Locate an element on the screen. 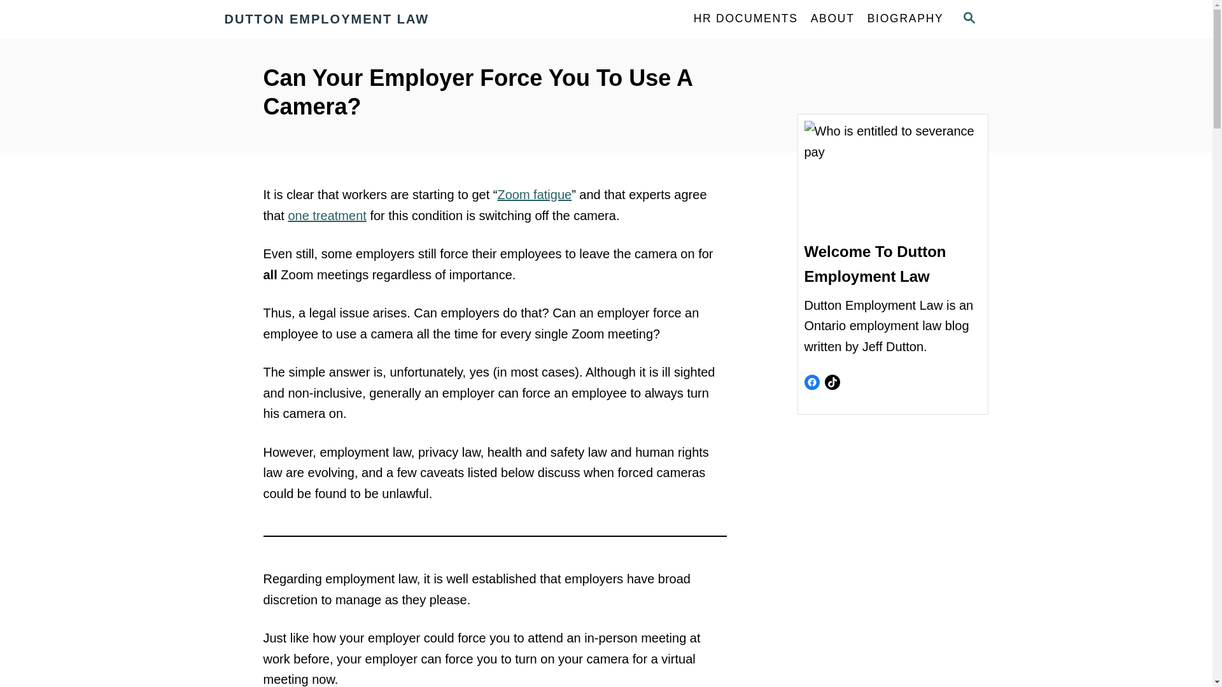  ABOUT is located at coordinates (832, 18).